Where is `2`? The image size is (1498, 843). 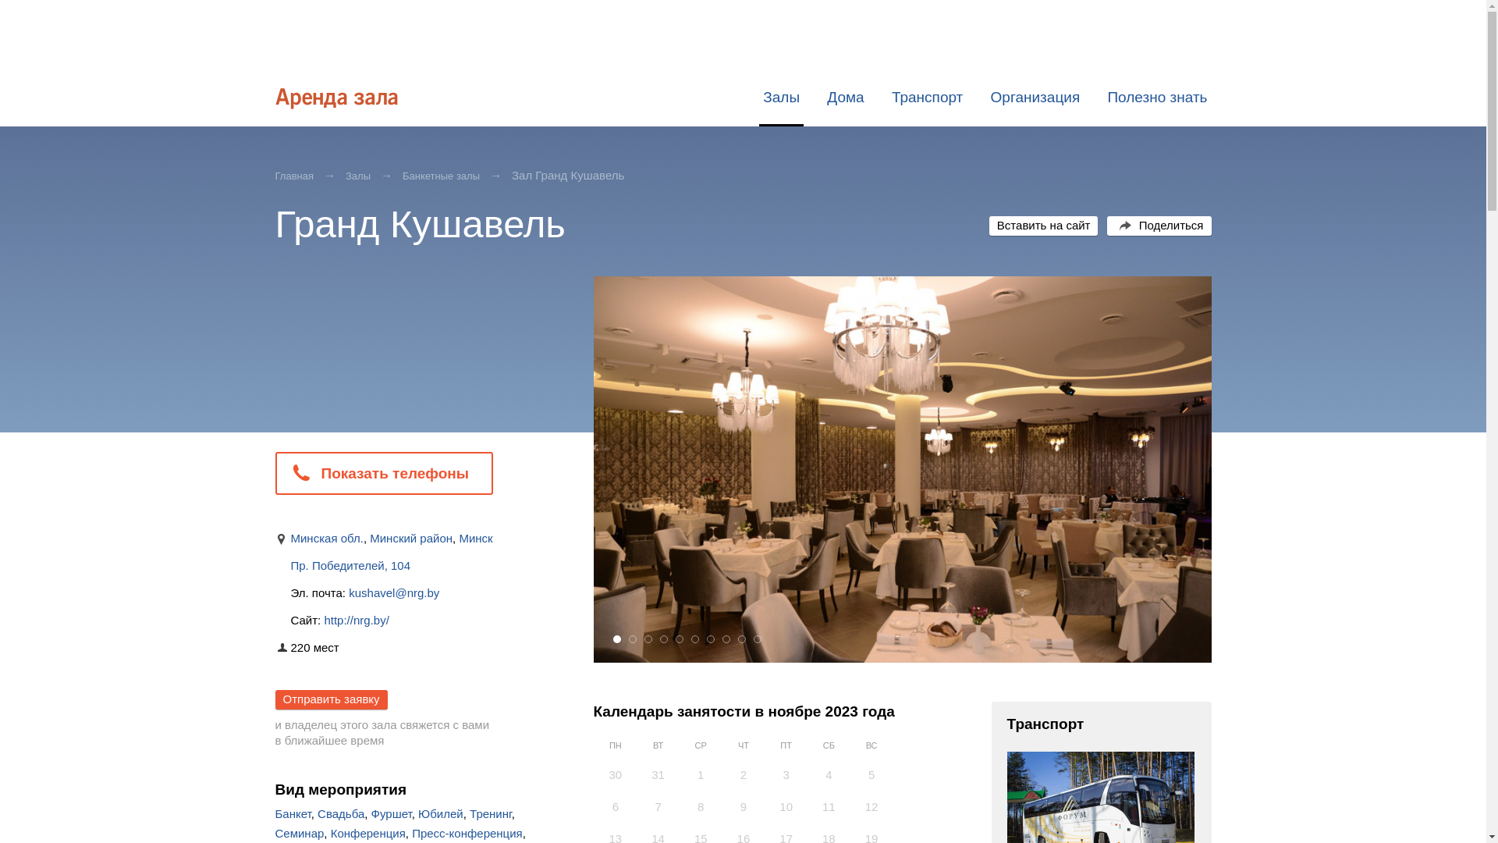 2 is located at coordinates (633, 639).